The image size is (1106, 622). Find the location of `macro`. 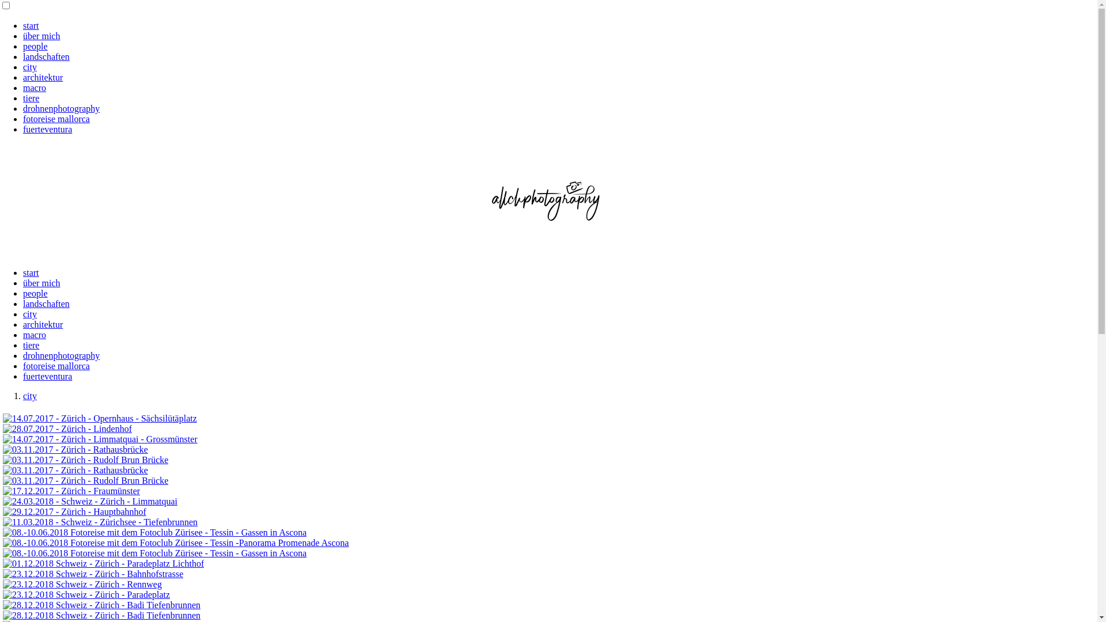

macro is located at coordinates (35, 88).